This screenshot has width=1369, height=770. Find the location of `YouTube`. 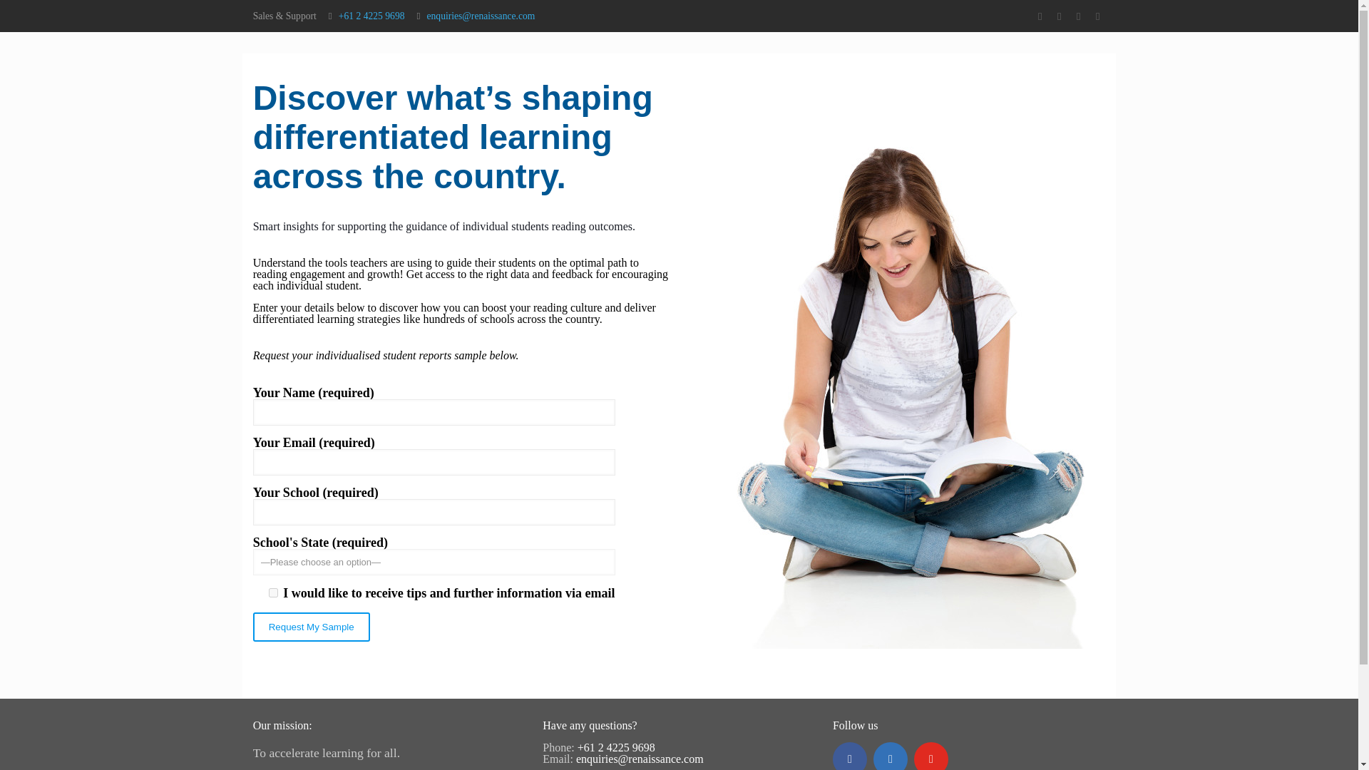

YouTube is located at coordinates (931, 756).